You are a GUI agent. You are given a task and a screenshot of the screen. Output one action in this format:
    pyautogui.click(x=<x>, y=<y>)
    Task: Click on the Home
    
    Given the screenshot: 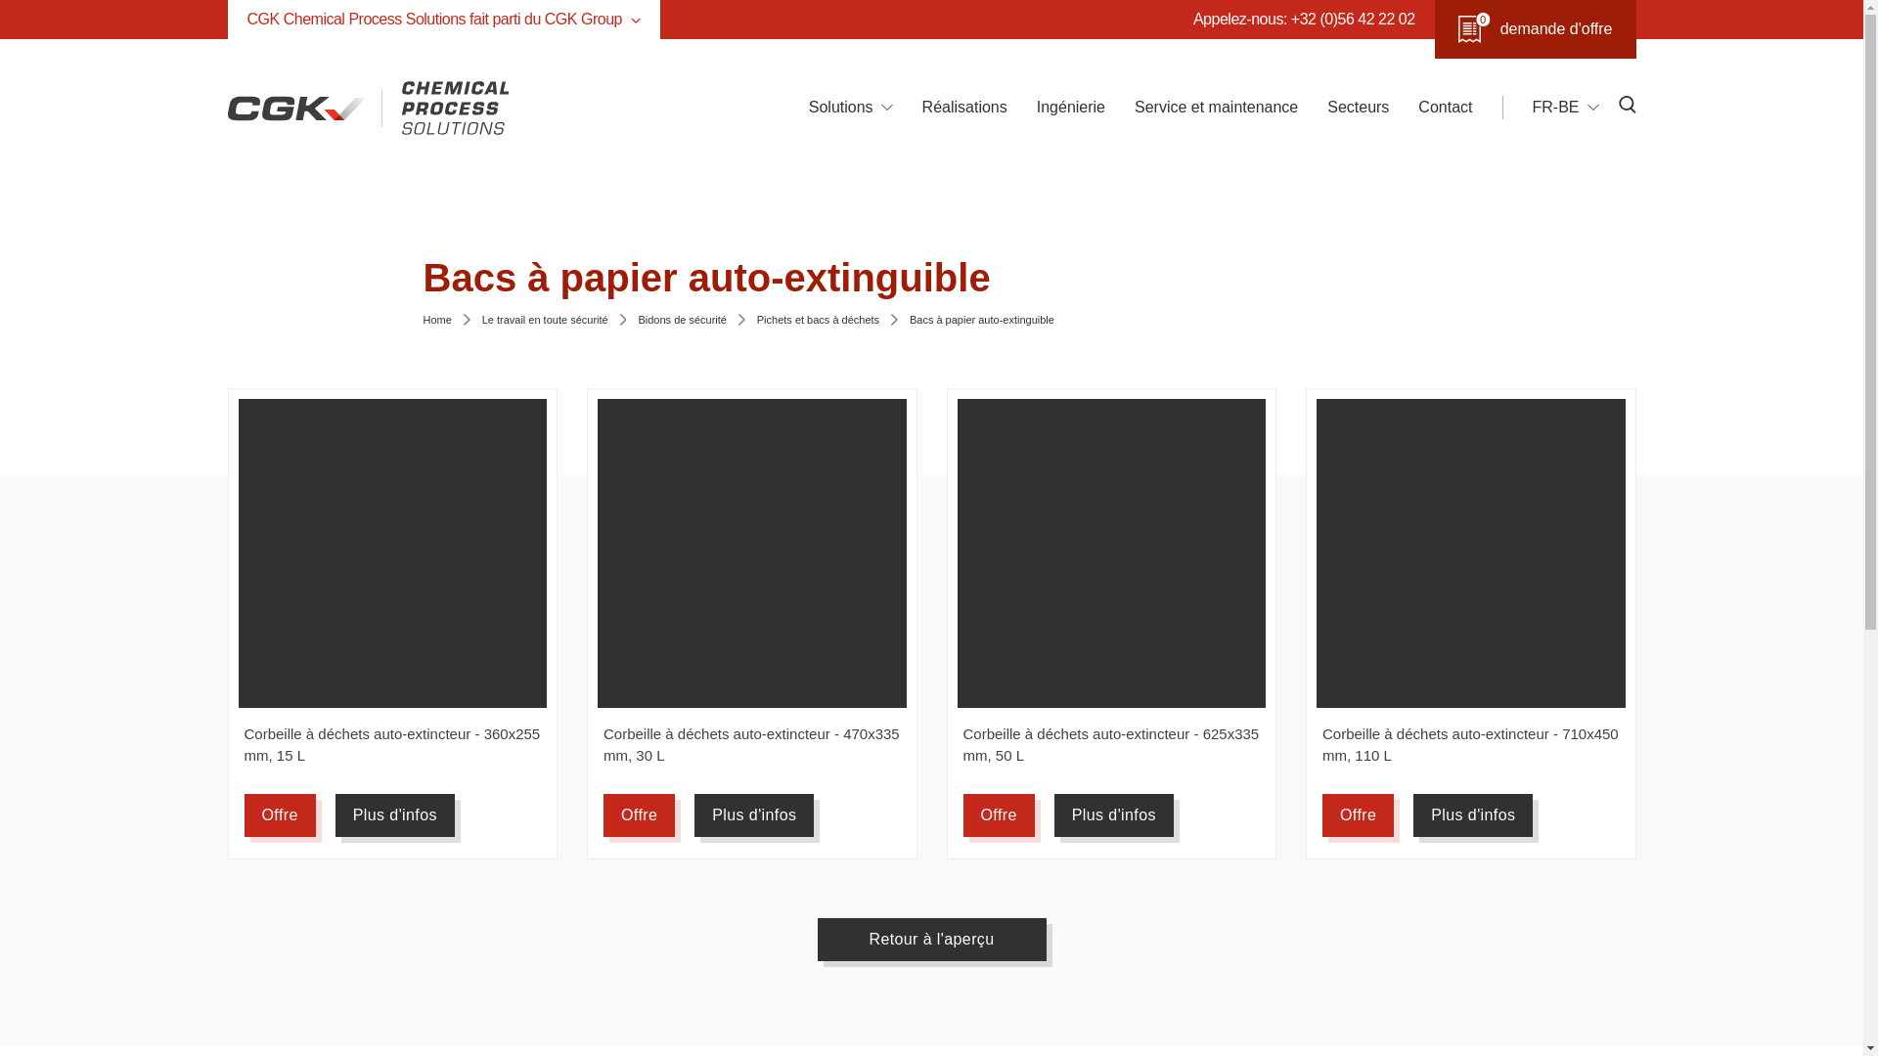 What is the action you would take?
    pyautogui.click(x=436, y=321)
    